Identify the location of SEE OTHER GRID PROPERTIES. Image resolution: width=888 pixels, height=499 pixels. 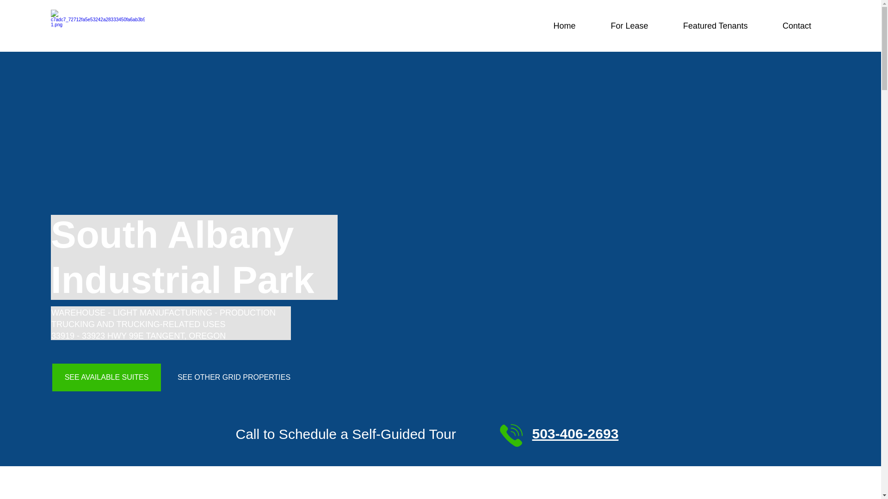
(234, 377).